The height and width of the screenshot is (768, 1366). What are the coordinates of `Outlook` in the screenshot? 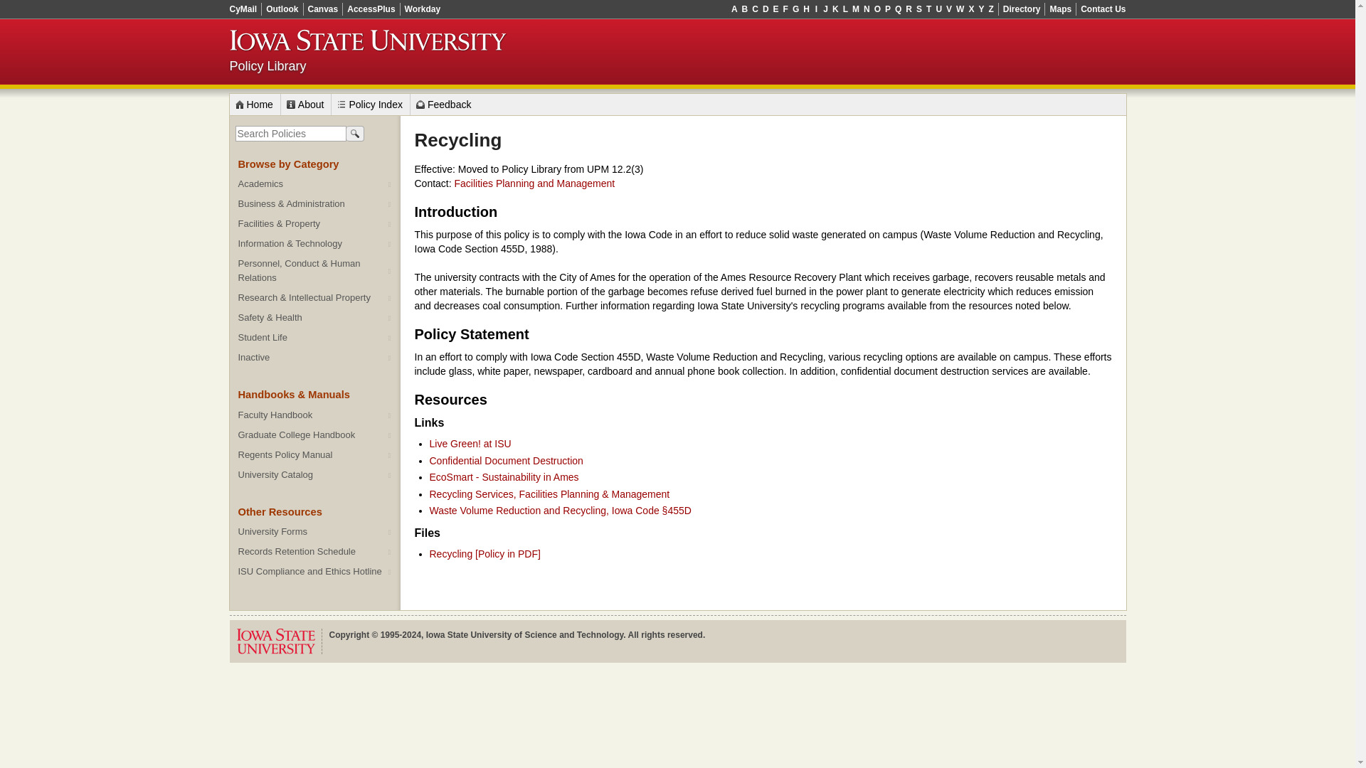 It's located at (282, 9).